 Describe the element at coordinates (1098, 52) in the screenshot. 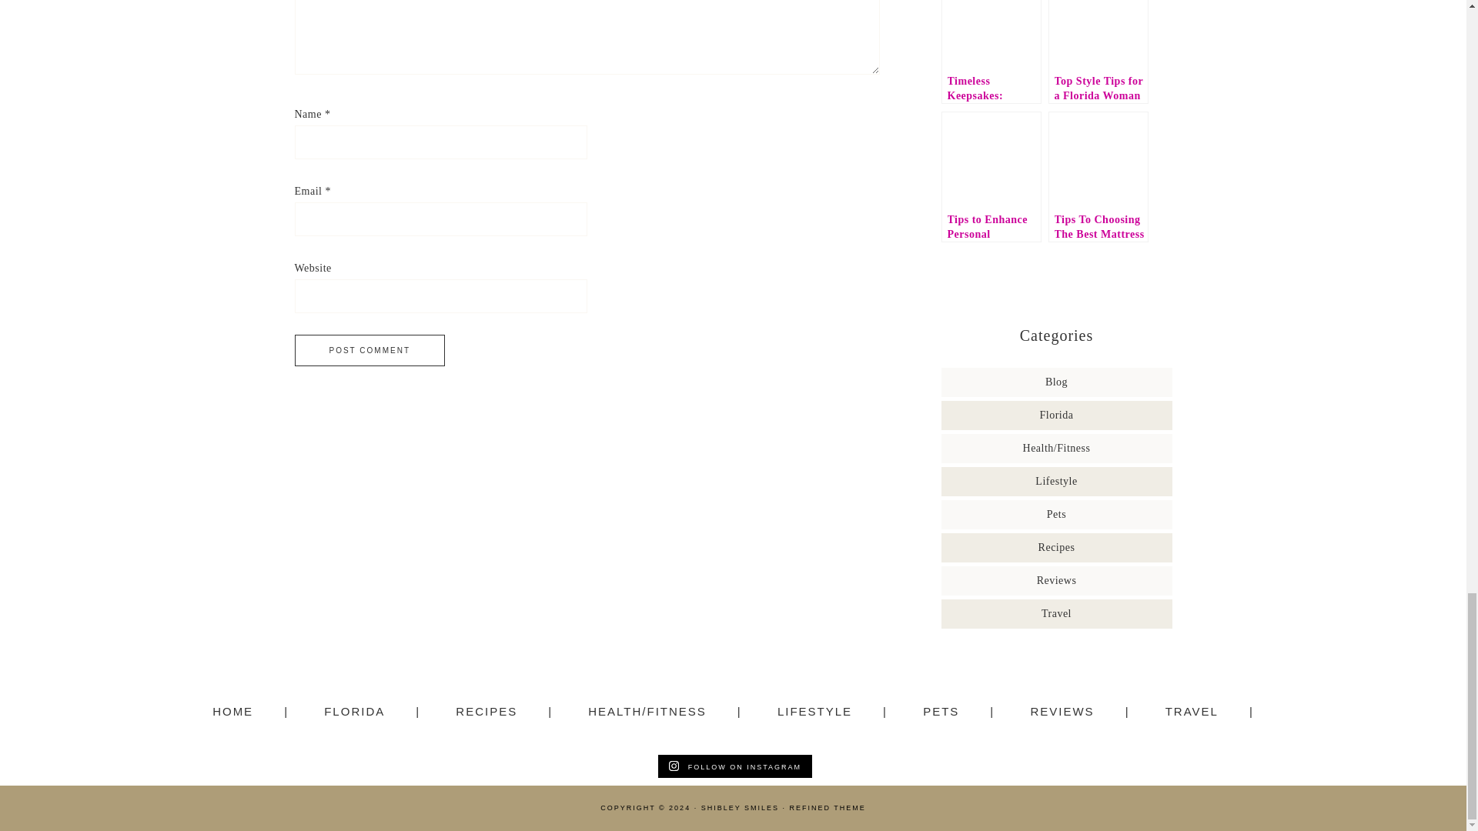

I see `Top Style Tips for a Florida Woman` at that location.